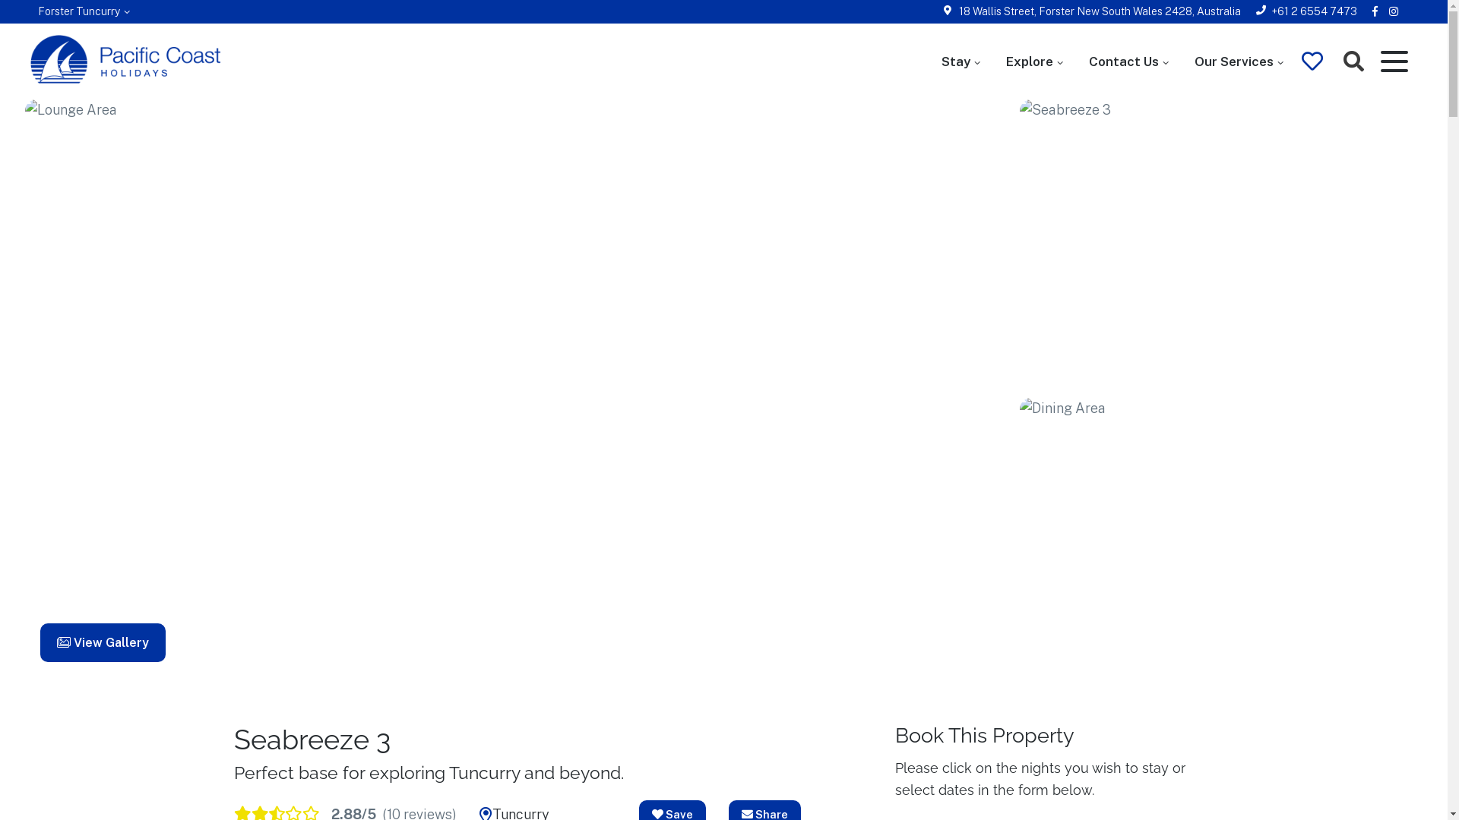 The height and width of the screenshot is (820, 1459). What do you see at coordinates (1035, 61) in the screenshot?
I see `Explore` at bounding box center [1035, 61].